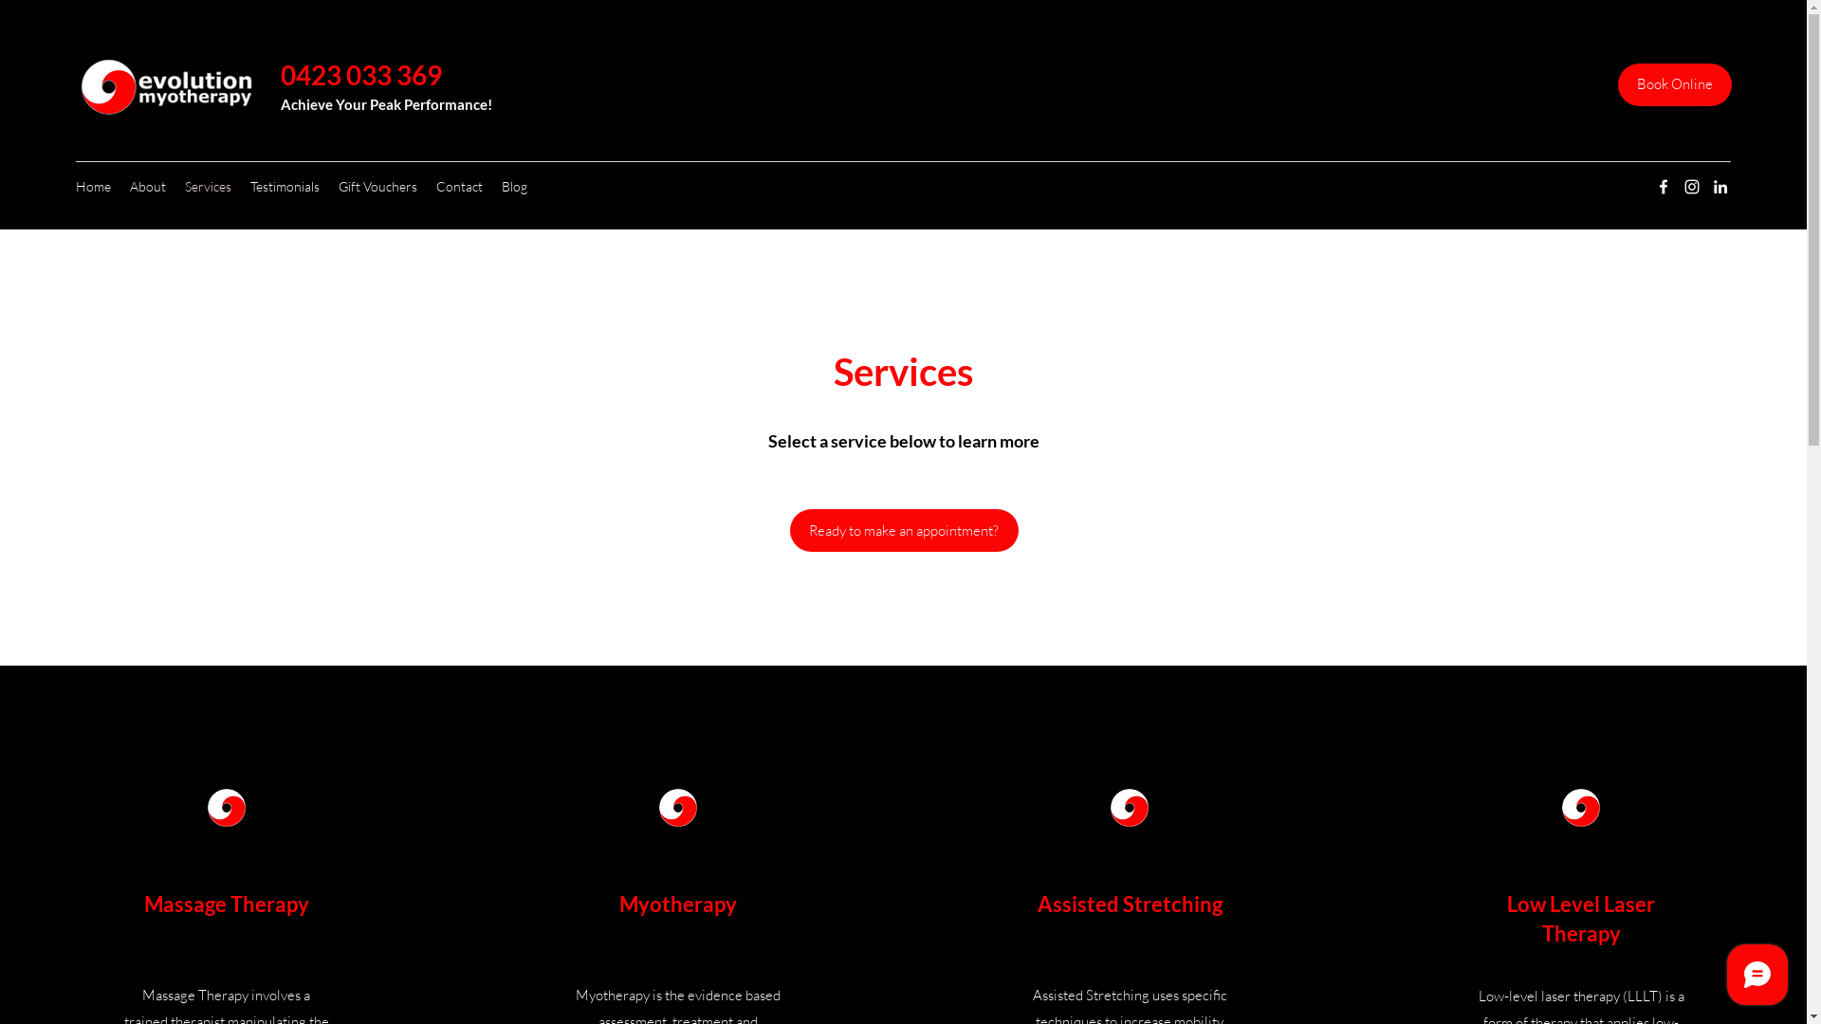  Describe the element at coordinates (459, 187) in the screenshot. I see `Contact` at that location.